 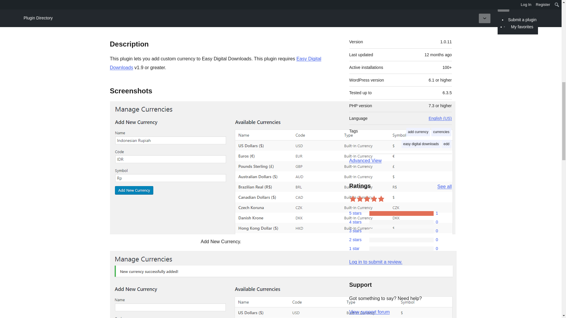 What do you see at coordinates (440, 18) in the screenshot?
I see `Support` at bounding box center [440, 18].